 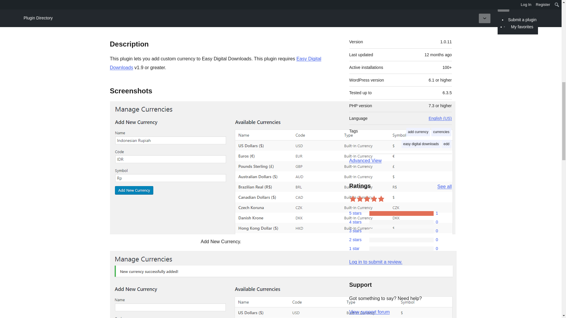 What do you see at coordinates (440, 18) in the screenshot?
I see `Support` at bounding box center [440, 18].